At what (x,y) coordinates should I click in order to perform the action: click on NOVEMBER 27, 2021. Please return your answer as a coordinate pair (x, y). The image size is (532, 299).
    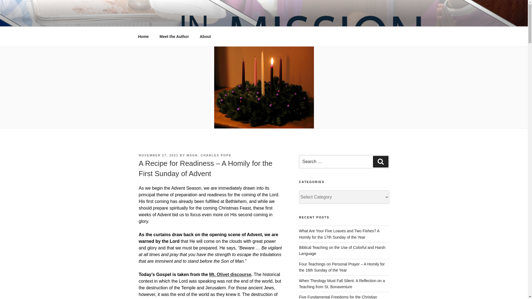
    Looking at the image, I should click on (158, 155).